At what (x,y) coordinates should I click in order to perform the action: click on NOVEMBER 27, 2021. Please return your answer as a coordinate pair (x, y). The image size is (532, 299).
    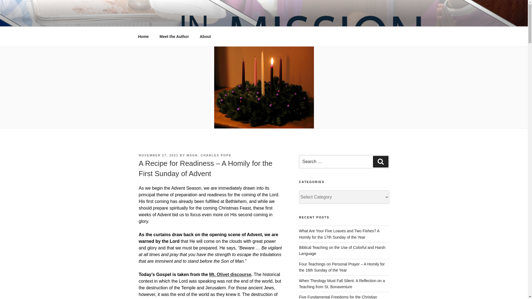
    Looking at the image, I should click on (158, 155).